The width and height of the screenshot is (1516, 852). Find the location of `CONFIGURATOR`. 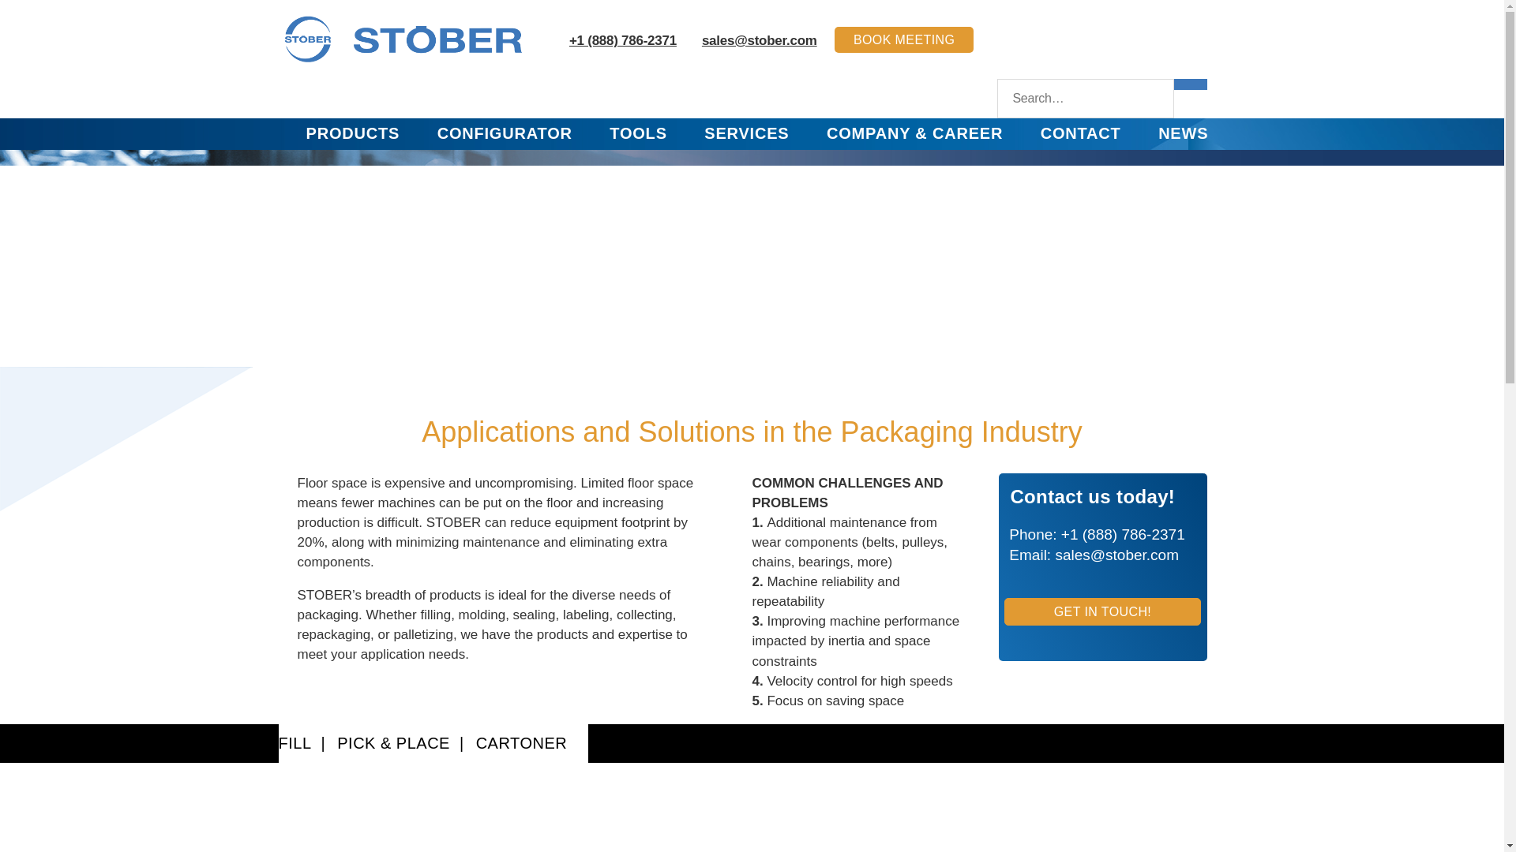

CONFIGURATOR is located at coordinates (505, 133).